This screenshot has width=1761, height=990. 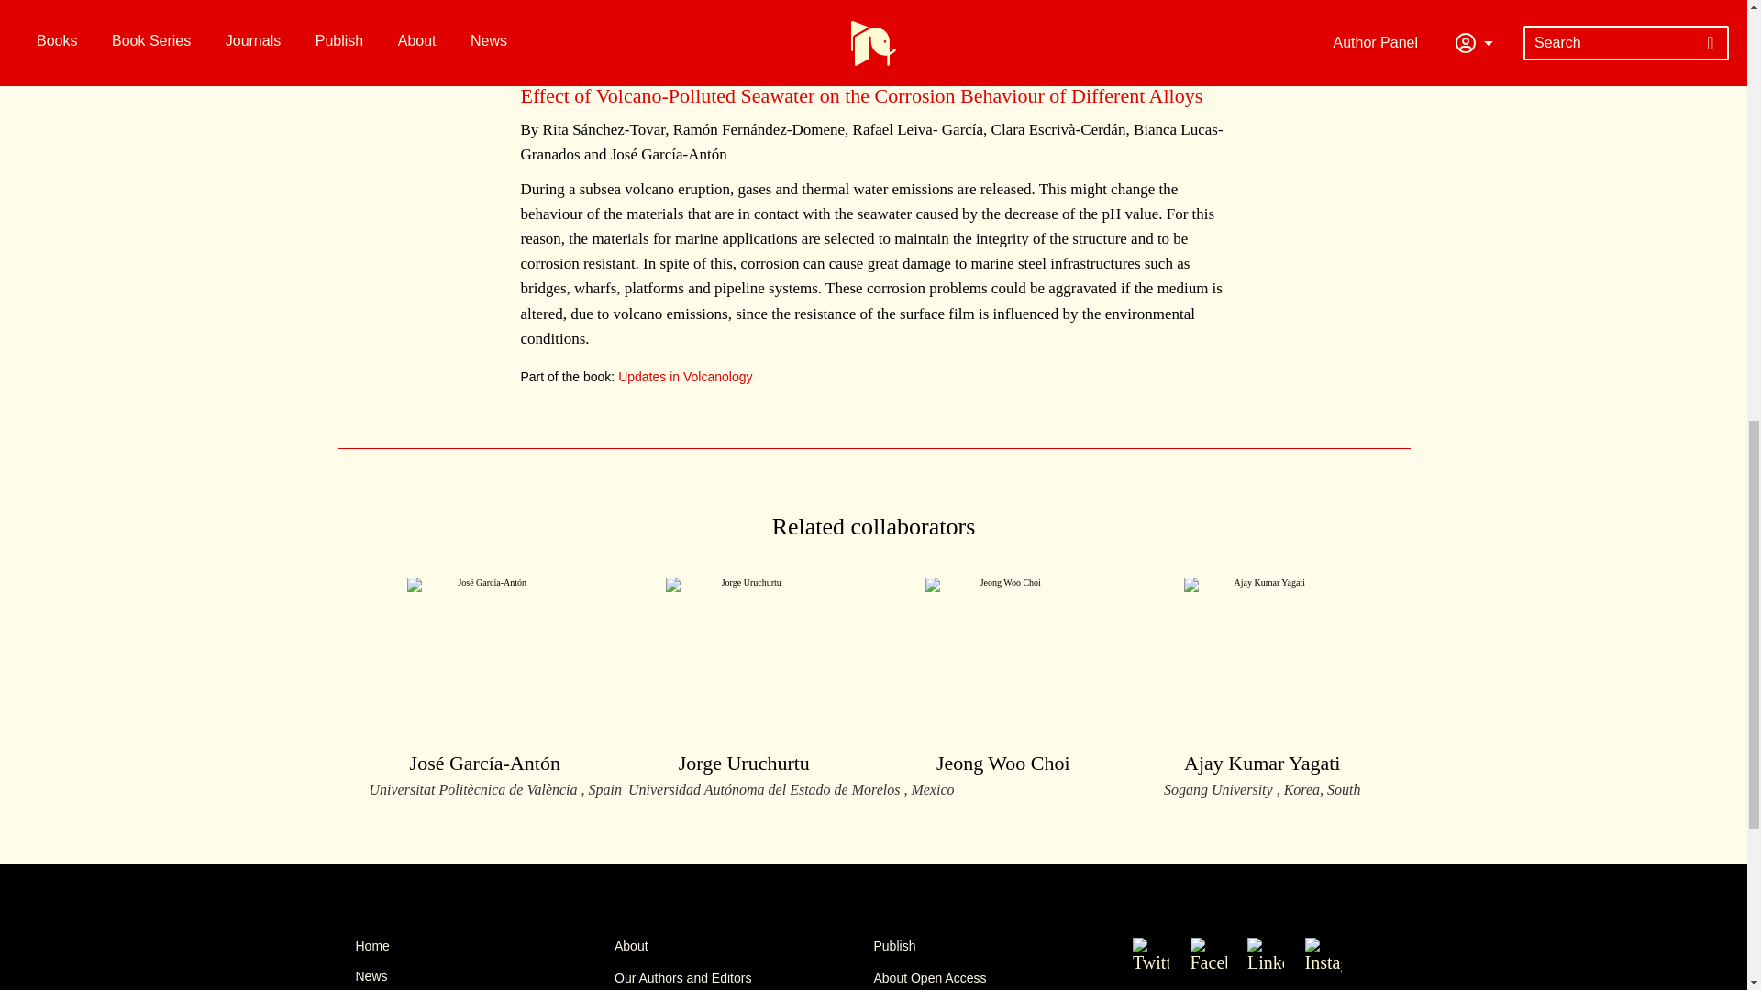 What do you see at coordinates (484, 975) in the screenshot?
I see `Home` at bounding box center [484, 975].